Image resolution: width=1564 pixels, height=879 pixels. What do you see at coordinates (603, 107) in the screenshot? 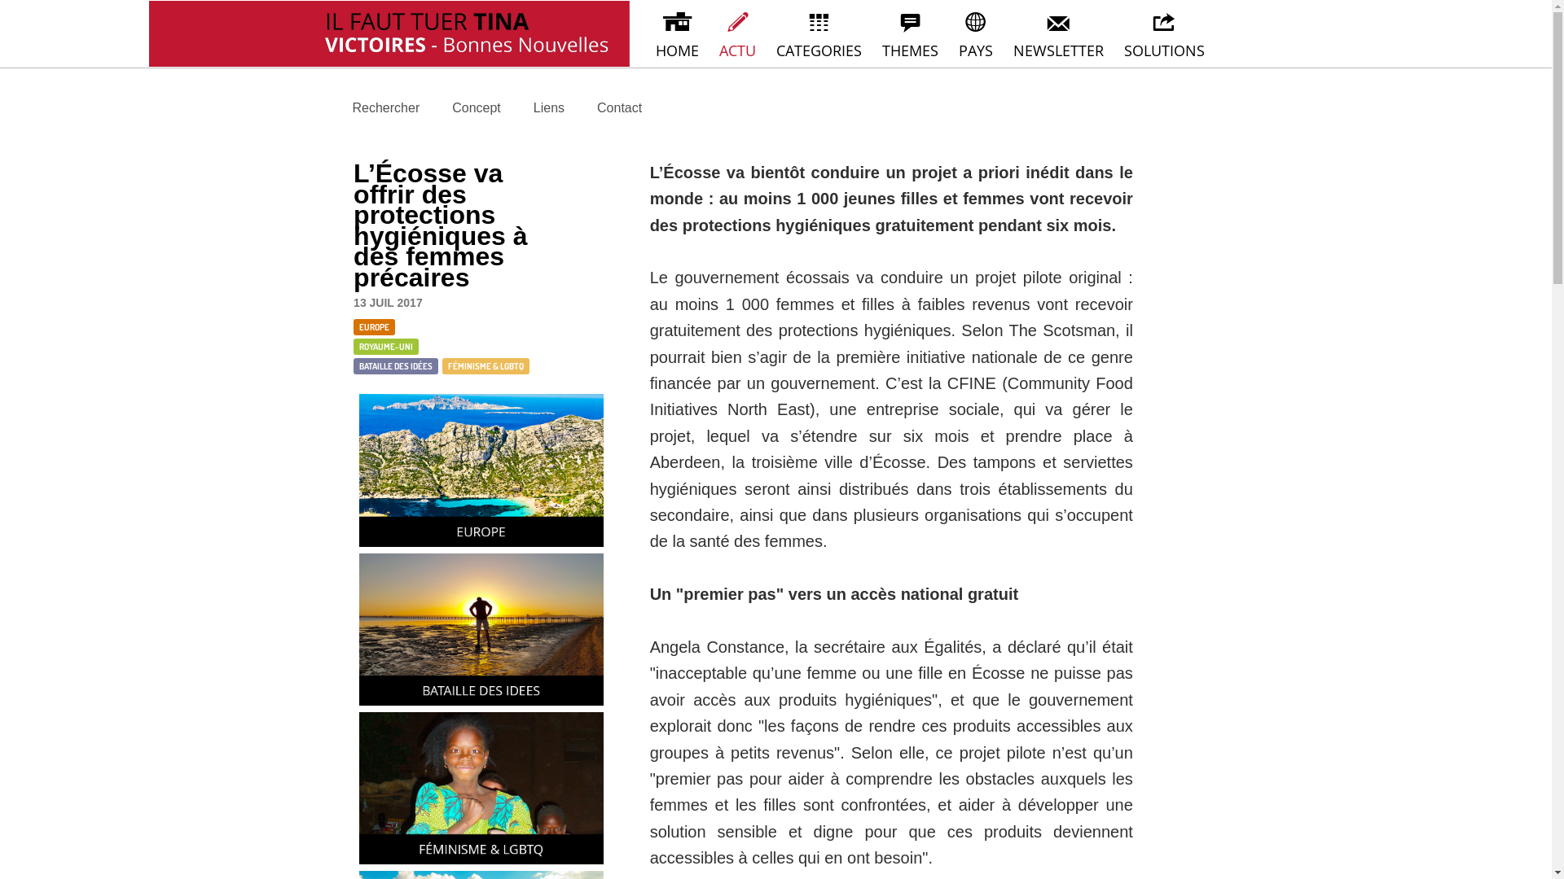
I see `Contact` at bounding box center [603, 107].